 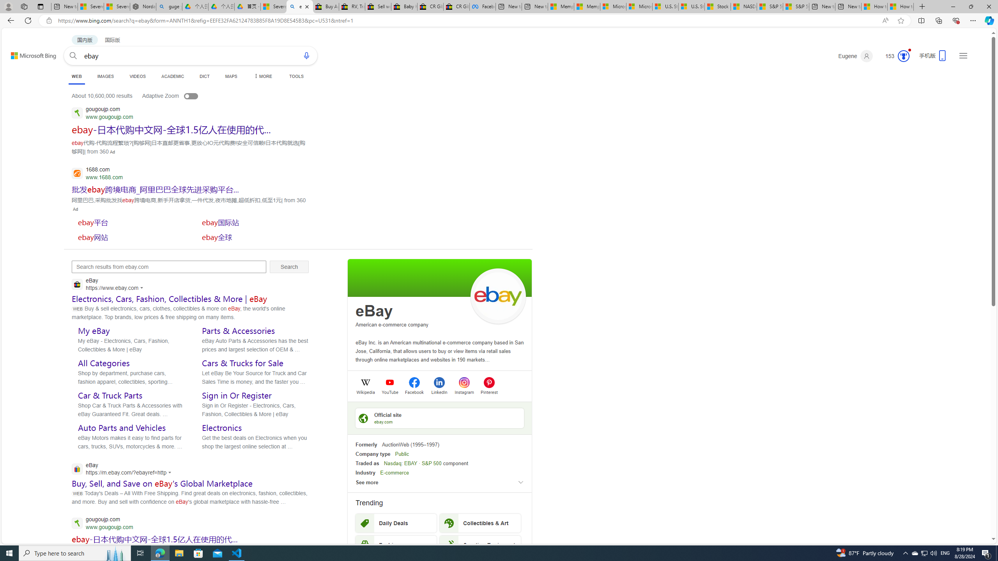 I want to click on Official siteebay.com, so click(x=440, y=418).